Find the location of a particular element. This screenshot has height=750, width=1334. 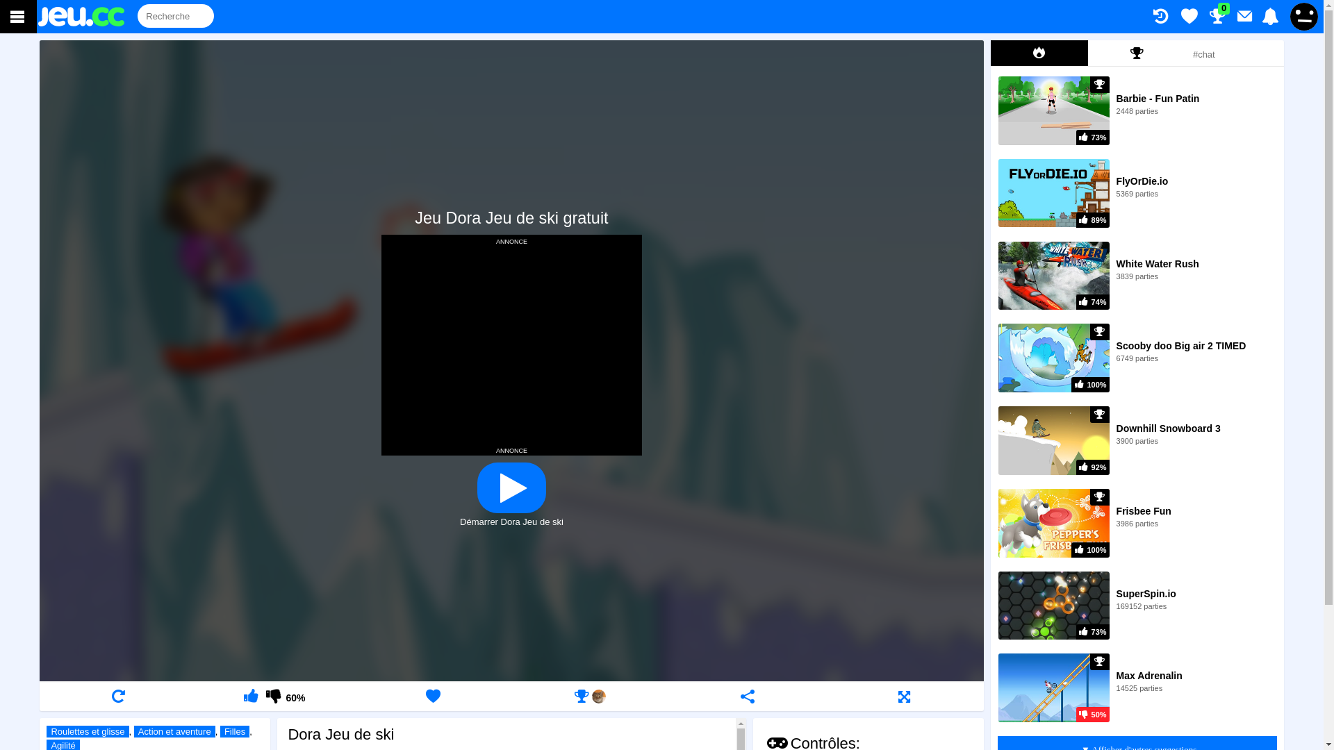

Roulettes et glisse is located at coordinates (88, 732).